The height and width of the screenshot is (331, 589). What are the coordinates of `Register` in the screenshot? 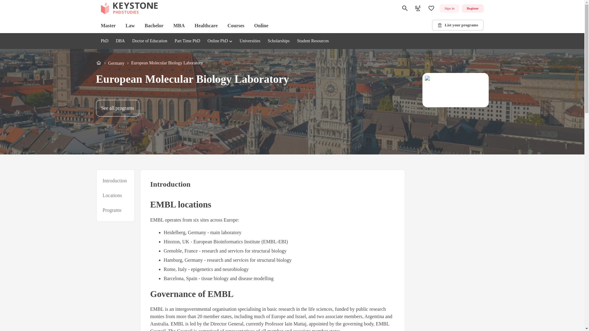 It's located at (472, 9).